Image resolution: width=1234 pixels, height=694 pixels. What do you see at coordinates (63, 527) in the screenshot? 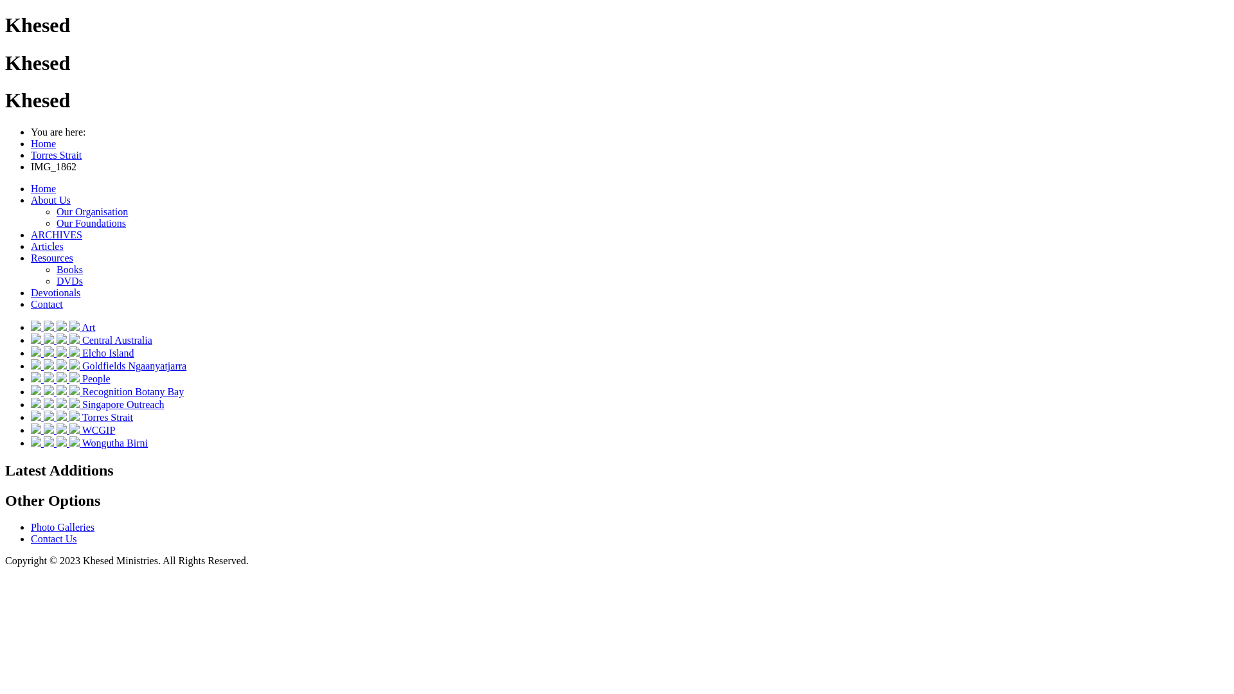
I see `Photo Galleries` at bounding box center [63, 527].